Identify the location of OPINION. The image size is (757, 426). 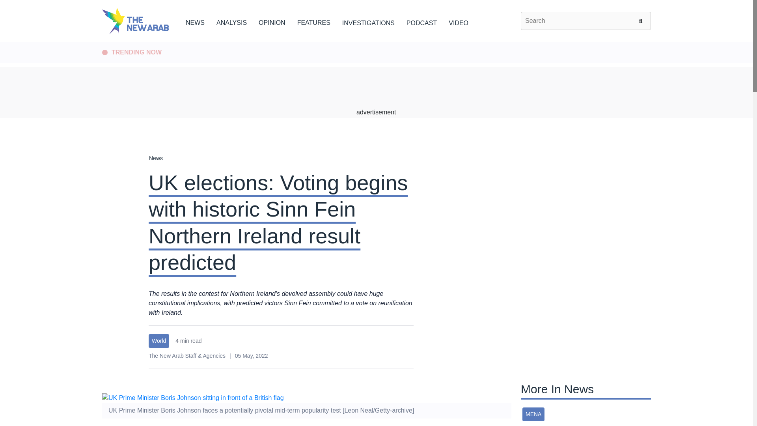
(272, 21).